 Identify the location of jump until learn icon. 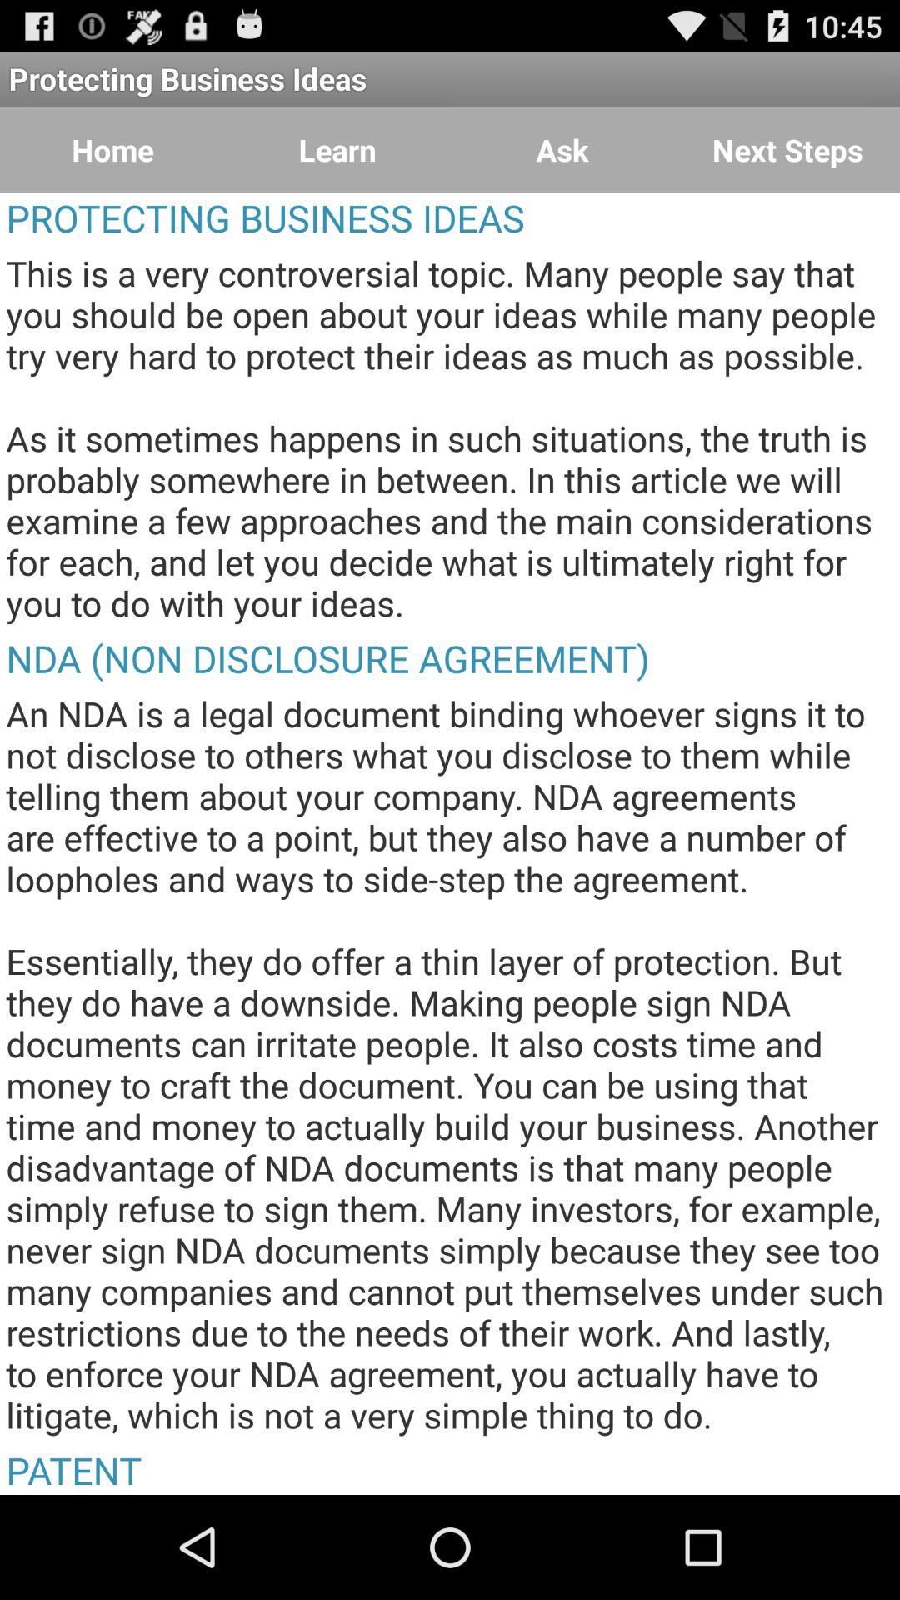
(337, 150).